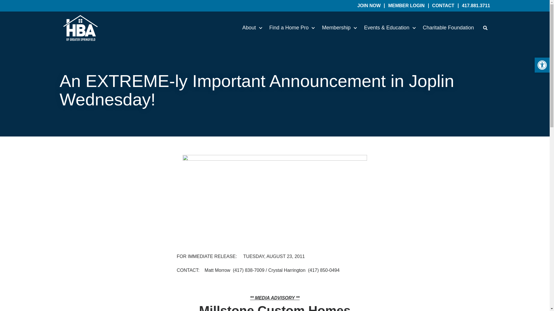 This screenshot has height=311, width=554. What do you see at coordinates (275, 194) in the screenshot?
I see `HBAs - Millstone` at bounding box center [275, 194].